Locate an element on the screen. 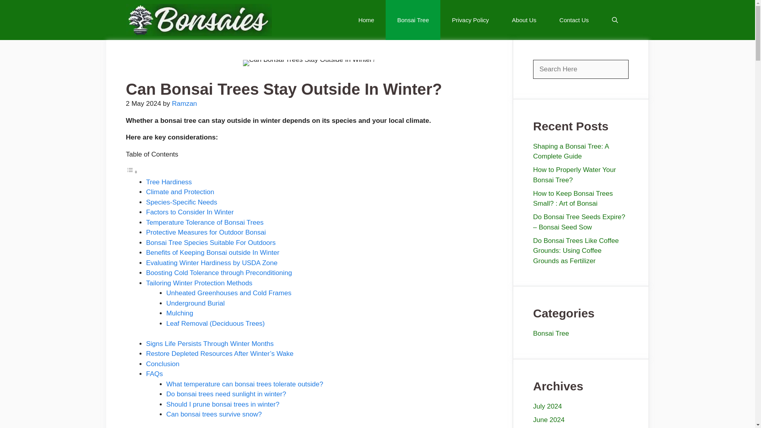 This screenshot has width=761, height=428. Tailoring Winter Protection Methods is located at coordinates (199, 283).